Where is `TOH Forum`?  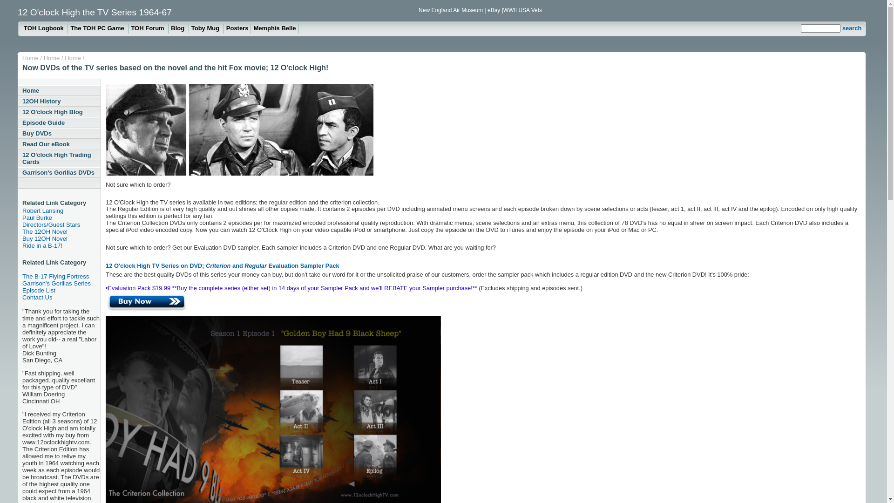 TOH Forum is located at coordinates (149, 29).